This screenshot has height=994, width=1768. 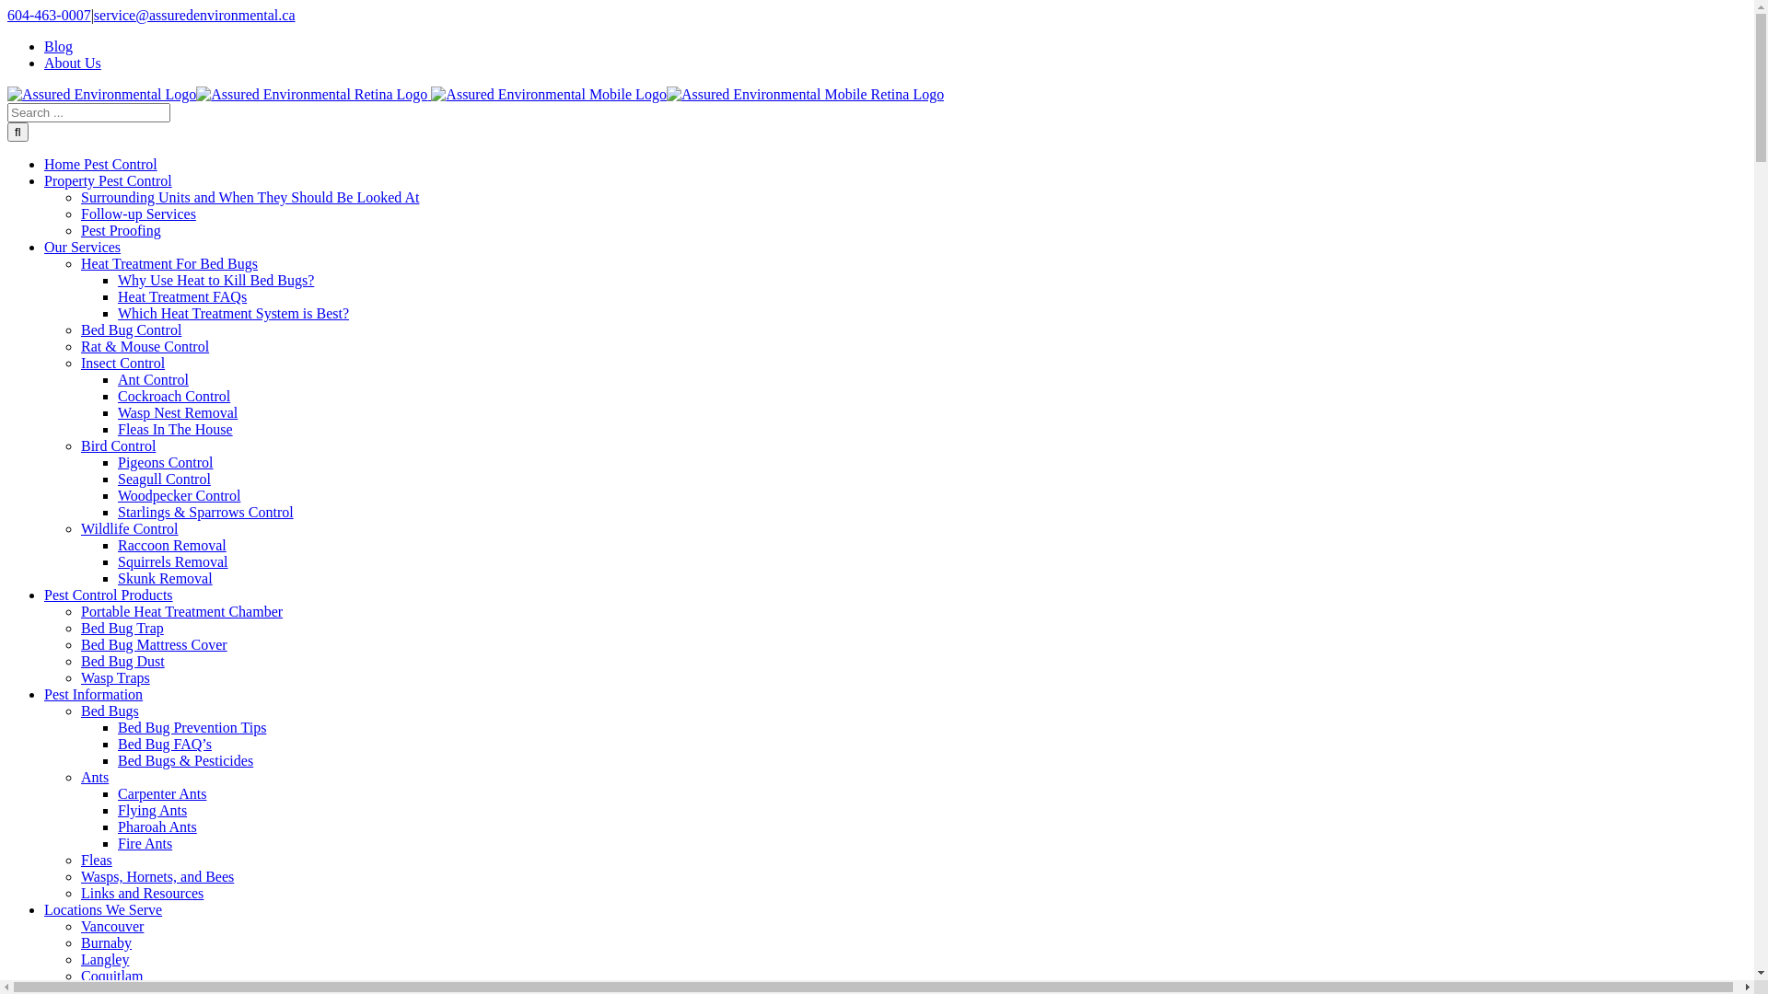 What do you see at coordinates (175, 429) in the screenshot?
I see `Fleas In The House` at bounding box center [175, 429].